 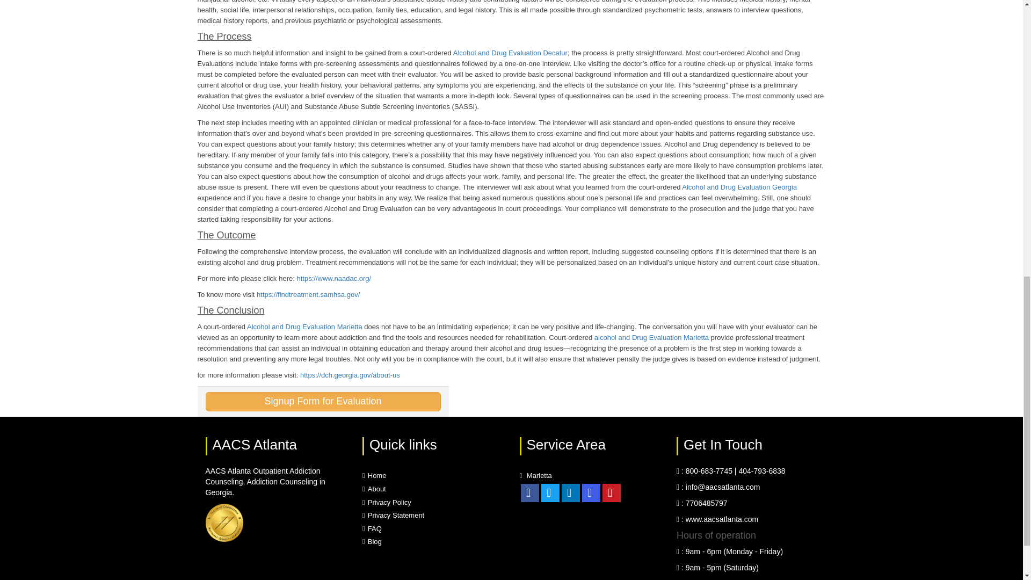 I want to click on linkedin, so click(x=570, y=493).